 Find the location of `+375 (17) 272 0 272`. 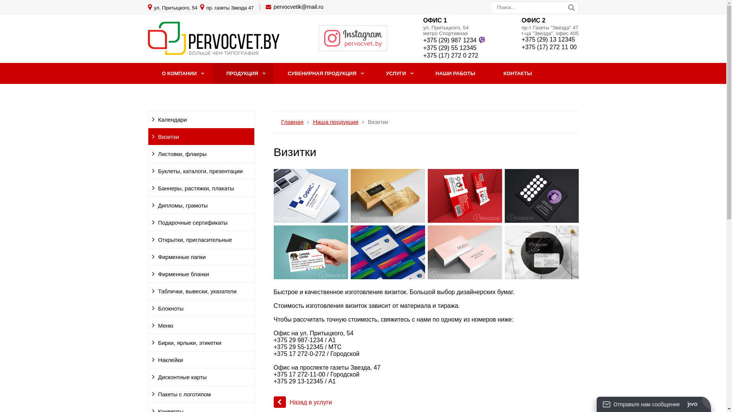

+375 (17) 272 0 272 is located at coordinates (451, 56).